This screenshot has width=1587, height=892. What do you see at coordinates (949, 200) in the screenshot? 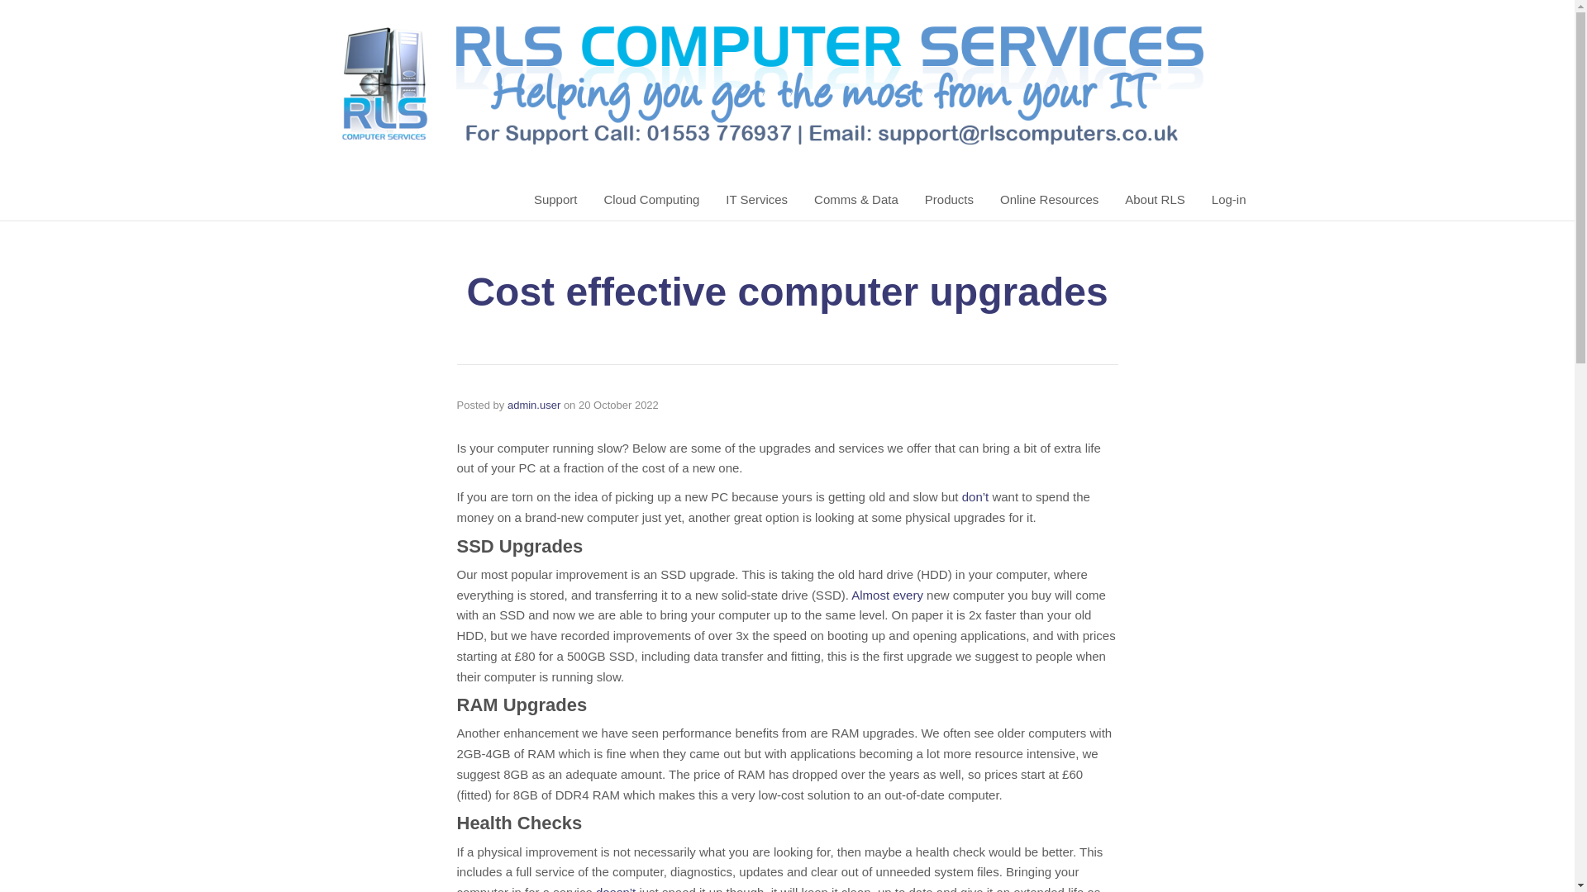
I see `Products` at bounding box center [949, 200].